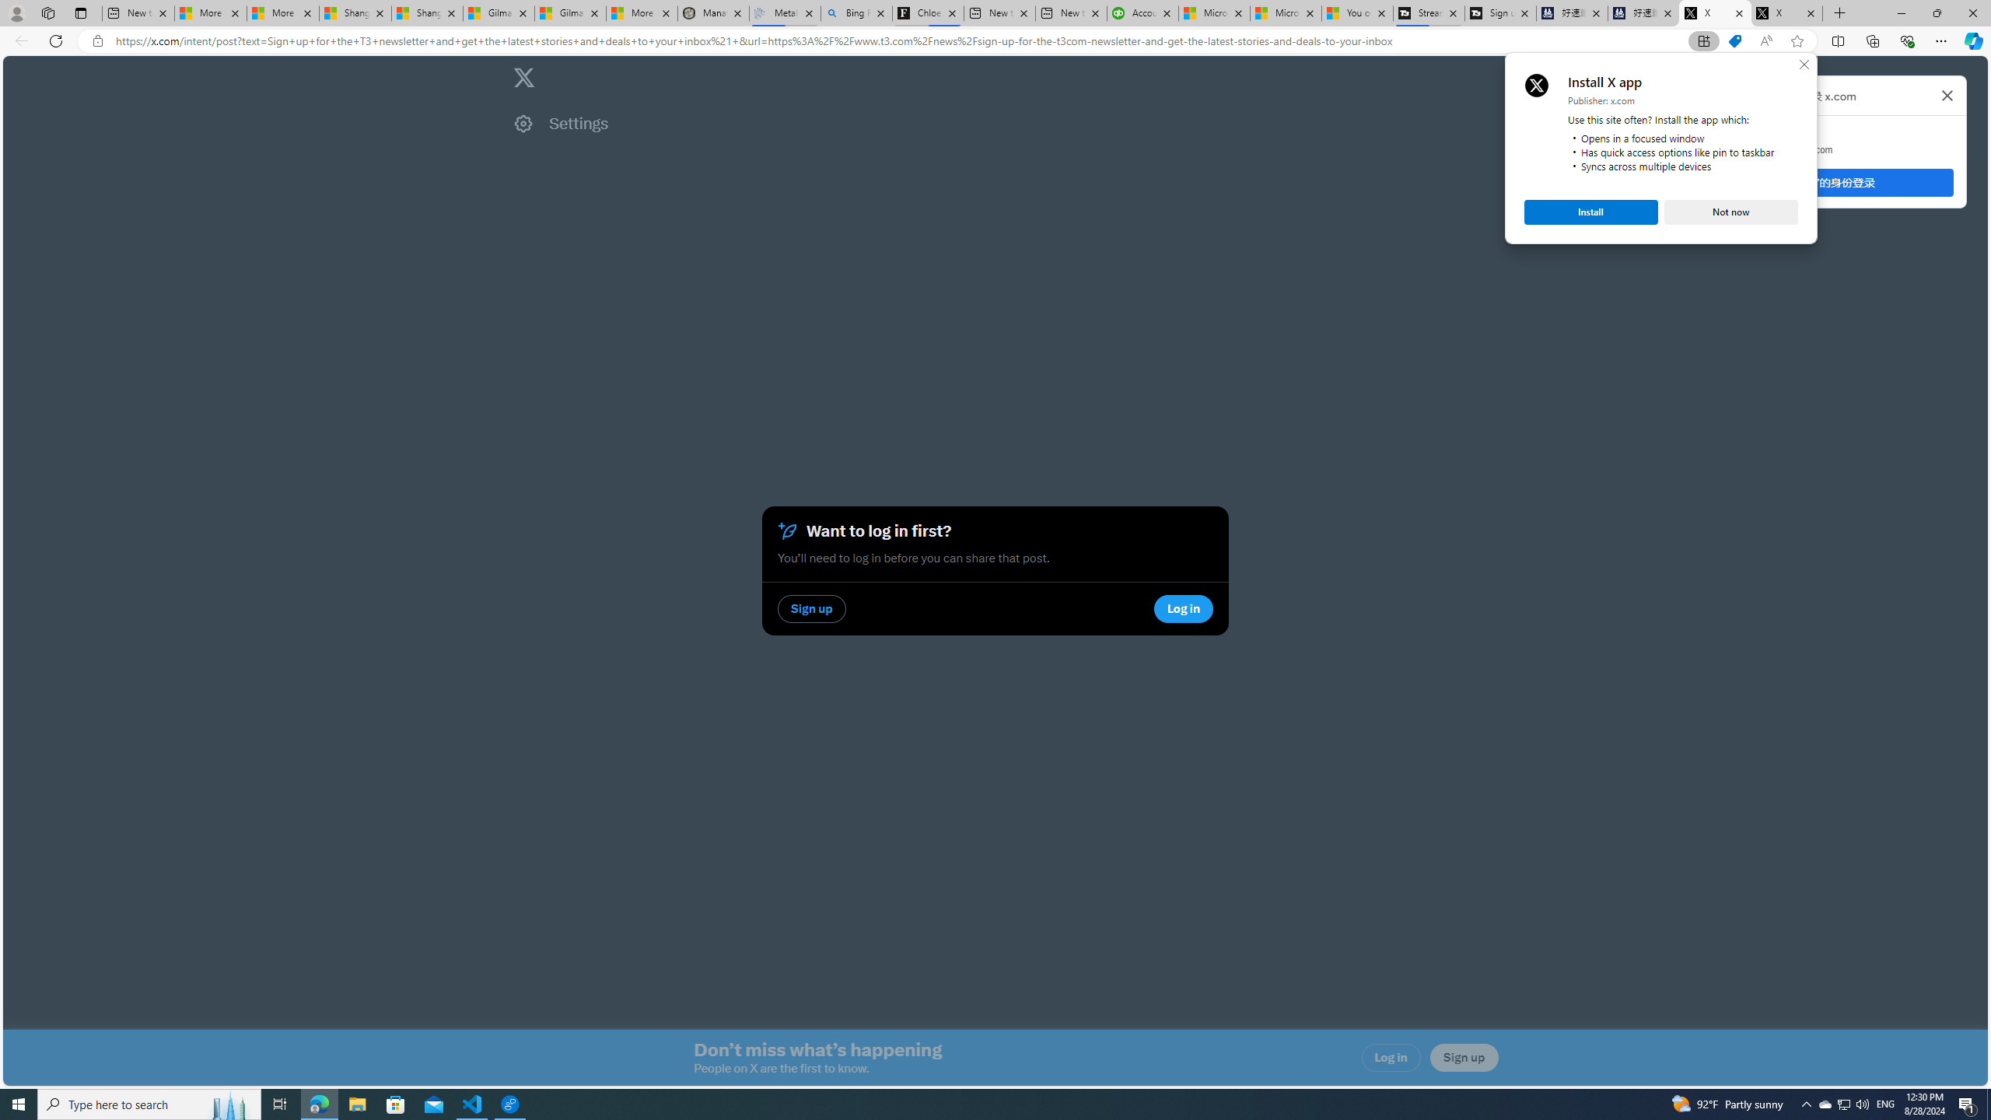 The width and height of the screenshot is (1991, 1120). Describe the element at coordinates (966, 1104) in the screenshot. I see `Microsoft Edge - 1 running window` at that location.